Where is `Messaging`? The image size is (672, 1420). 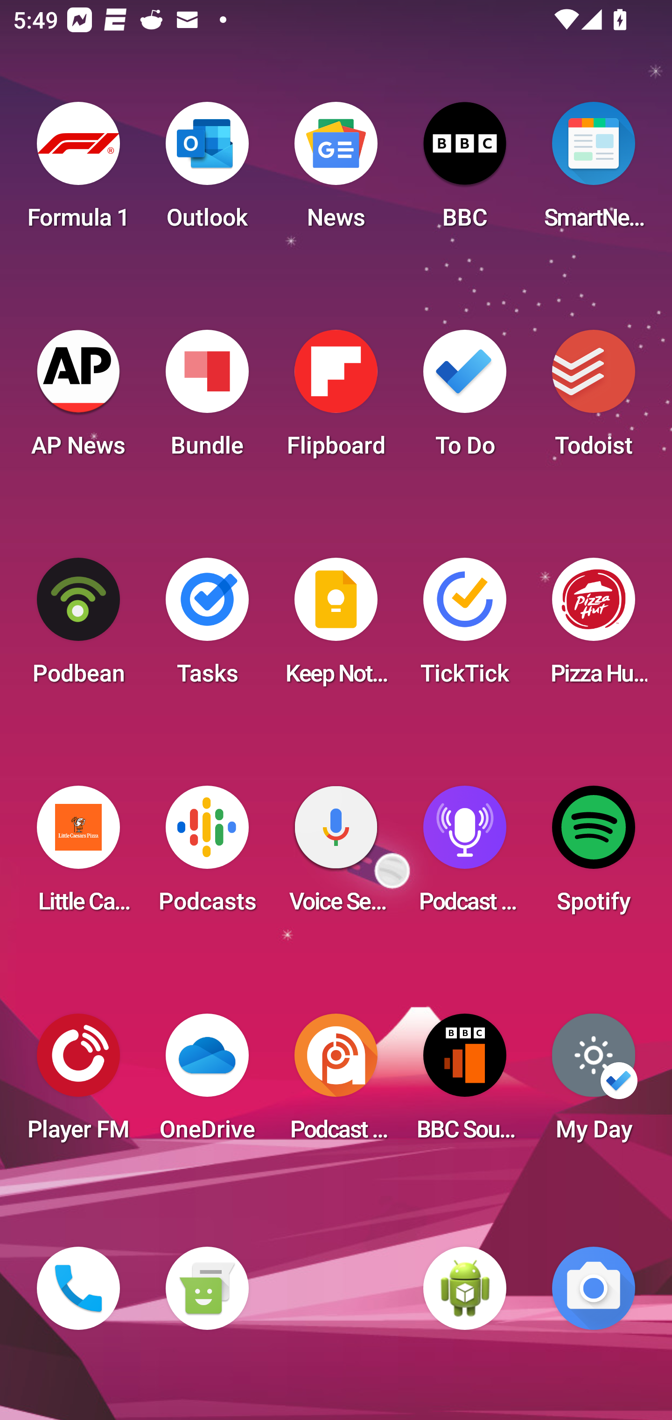
Messaging is located at coordinates (207, 1288).